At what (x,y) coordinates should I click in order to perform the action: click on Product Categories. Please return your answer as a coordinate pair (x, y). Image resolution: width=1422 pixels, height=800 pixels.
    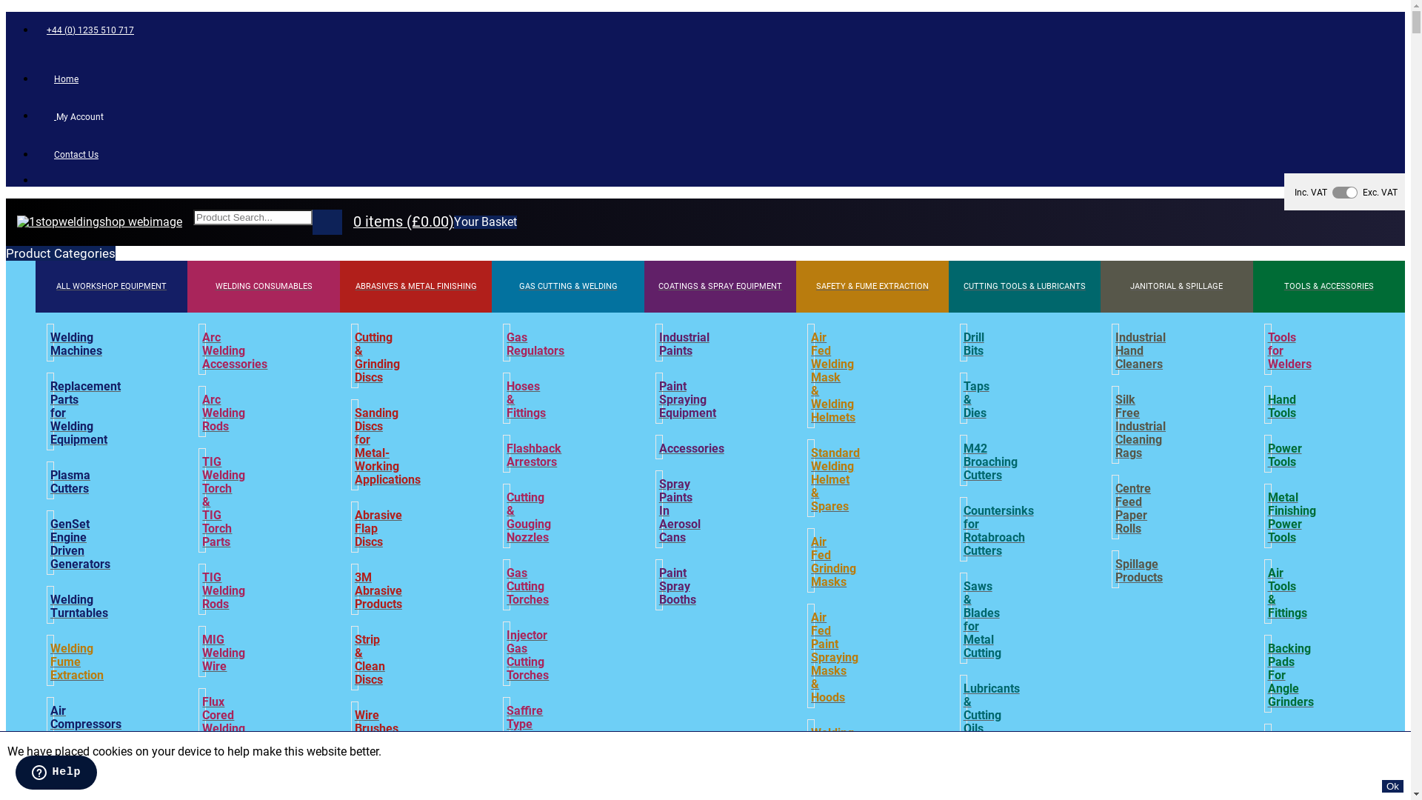
    Looking at the image, I should click on (61, 253).